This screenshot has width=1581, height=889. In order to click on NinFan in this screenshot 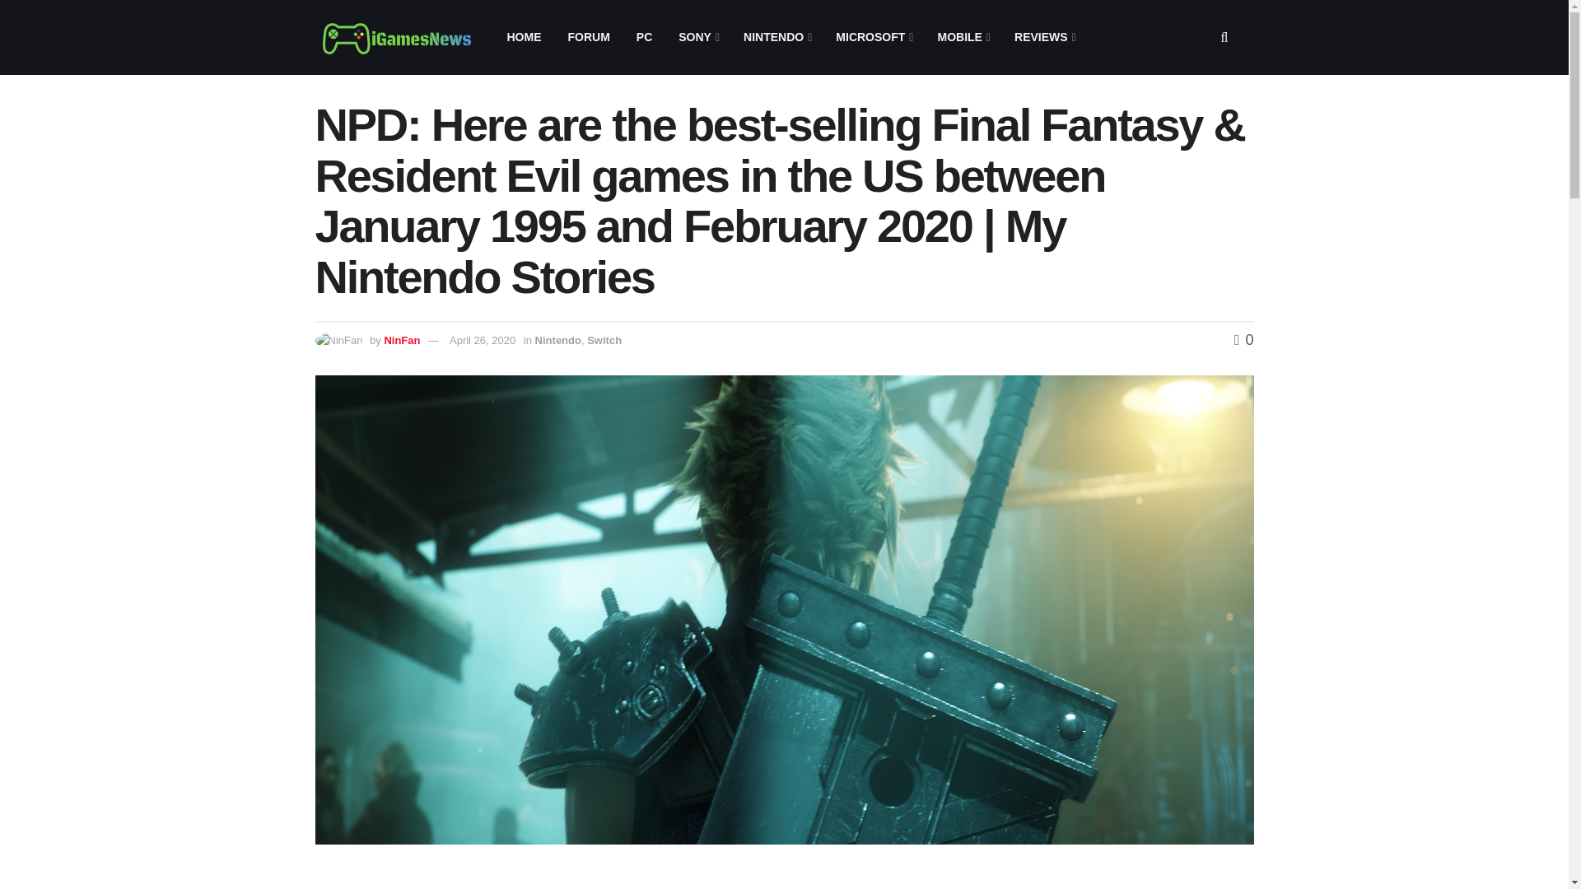, I will do `click(402, 341)`.